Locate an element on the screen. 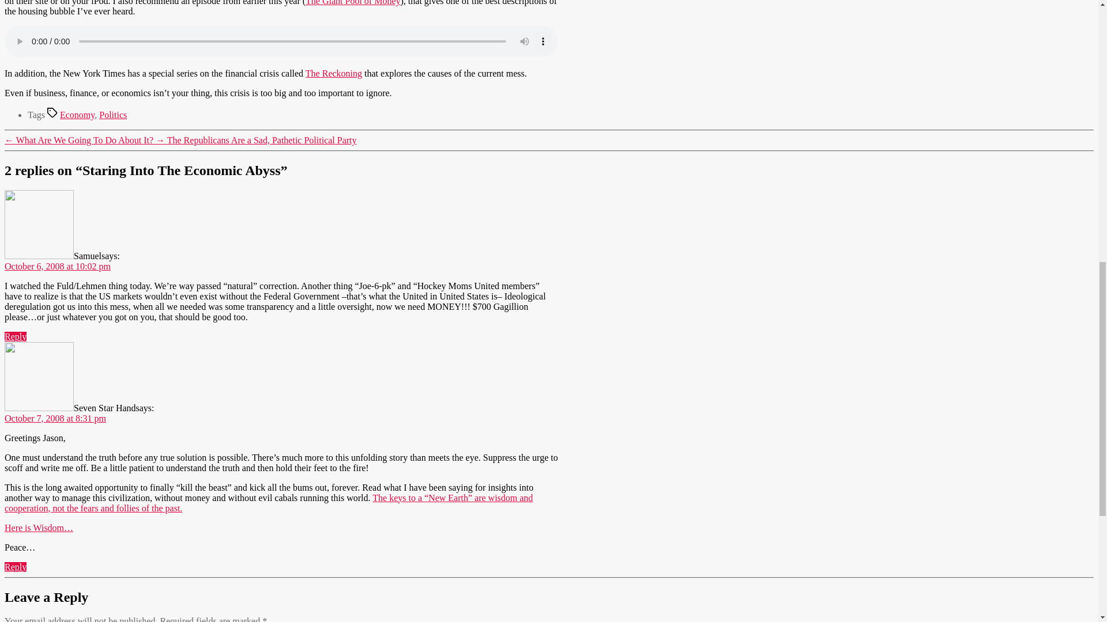 This screenshot has width=1107, height=622. The Reckoning is located at coordinates (333, 73).